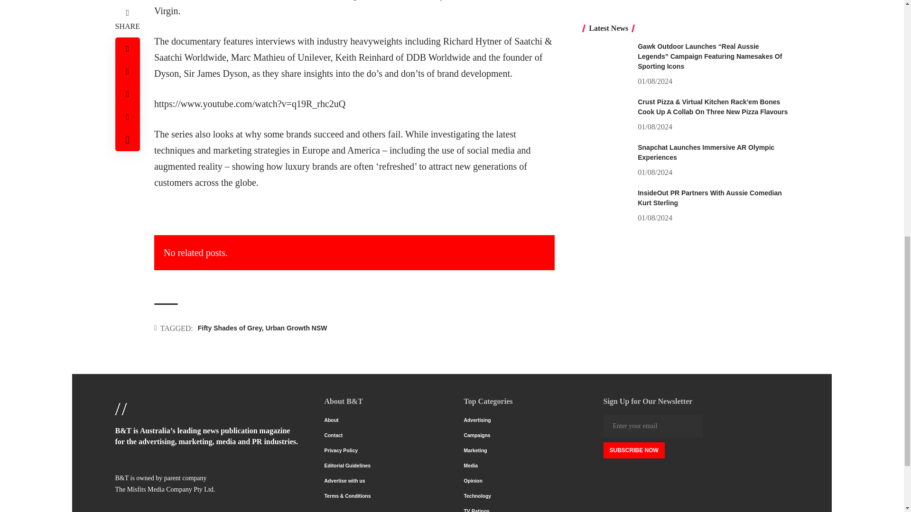 Image resolution: width=911 pixels, height=512 pixels. What do you see at coordinates (606, 10) in the screenshot?
I see `InsideOut PR Partners With Aussie Comedian Kurt Sterling` at bounding box center [606, 10].